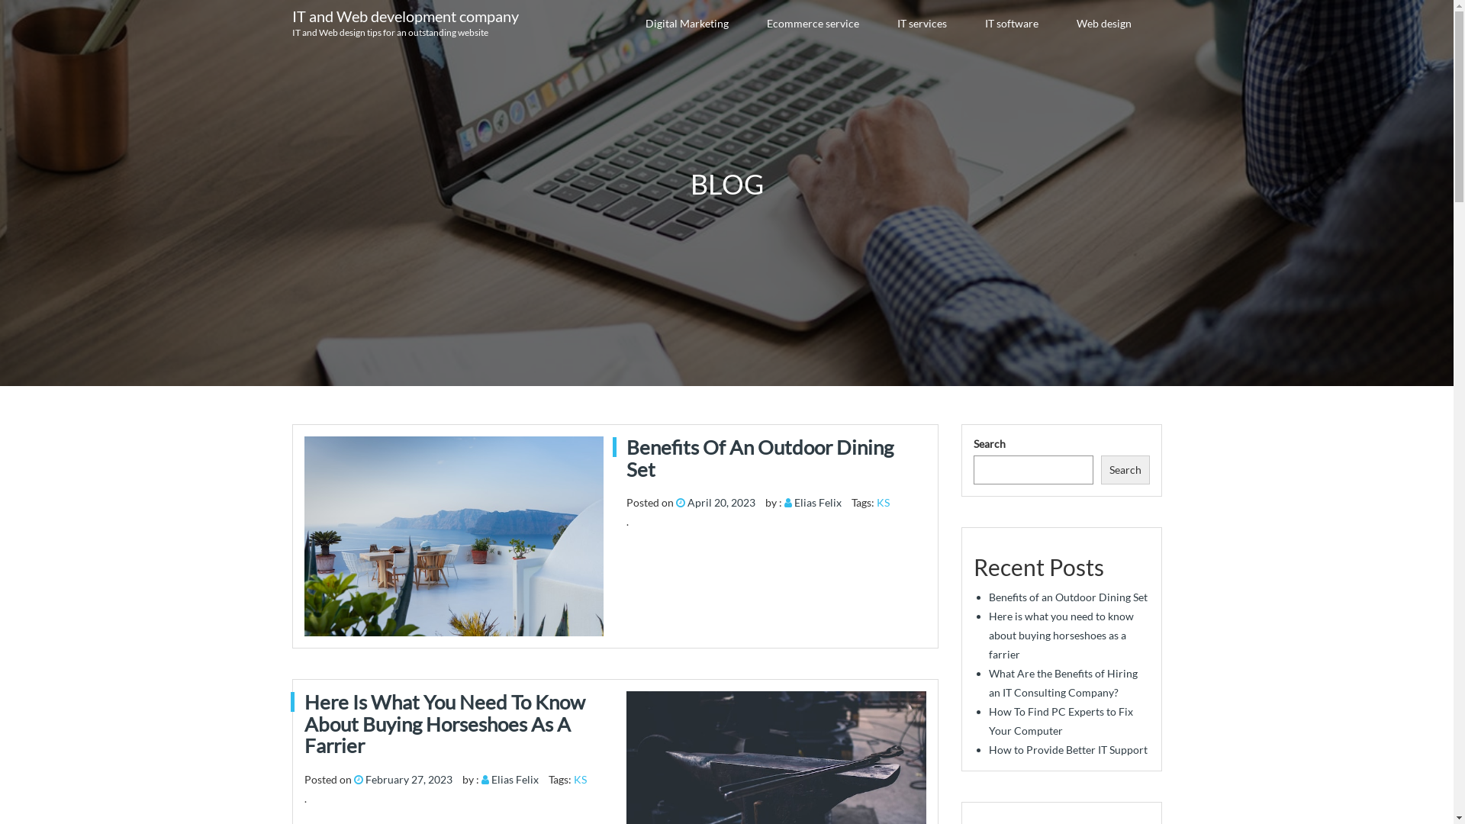  I want to click on IT services, so click(922, 24).